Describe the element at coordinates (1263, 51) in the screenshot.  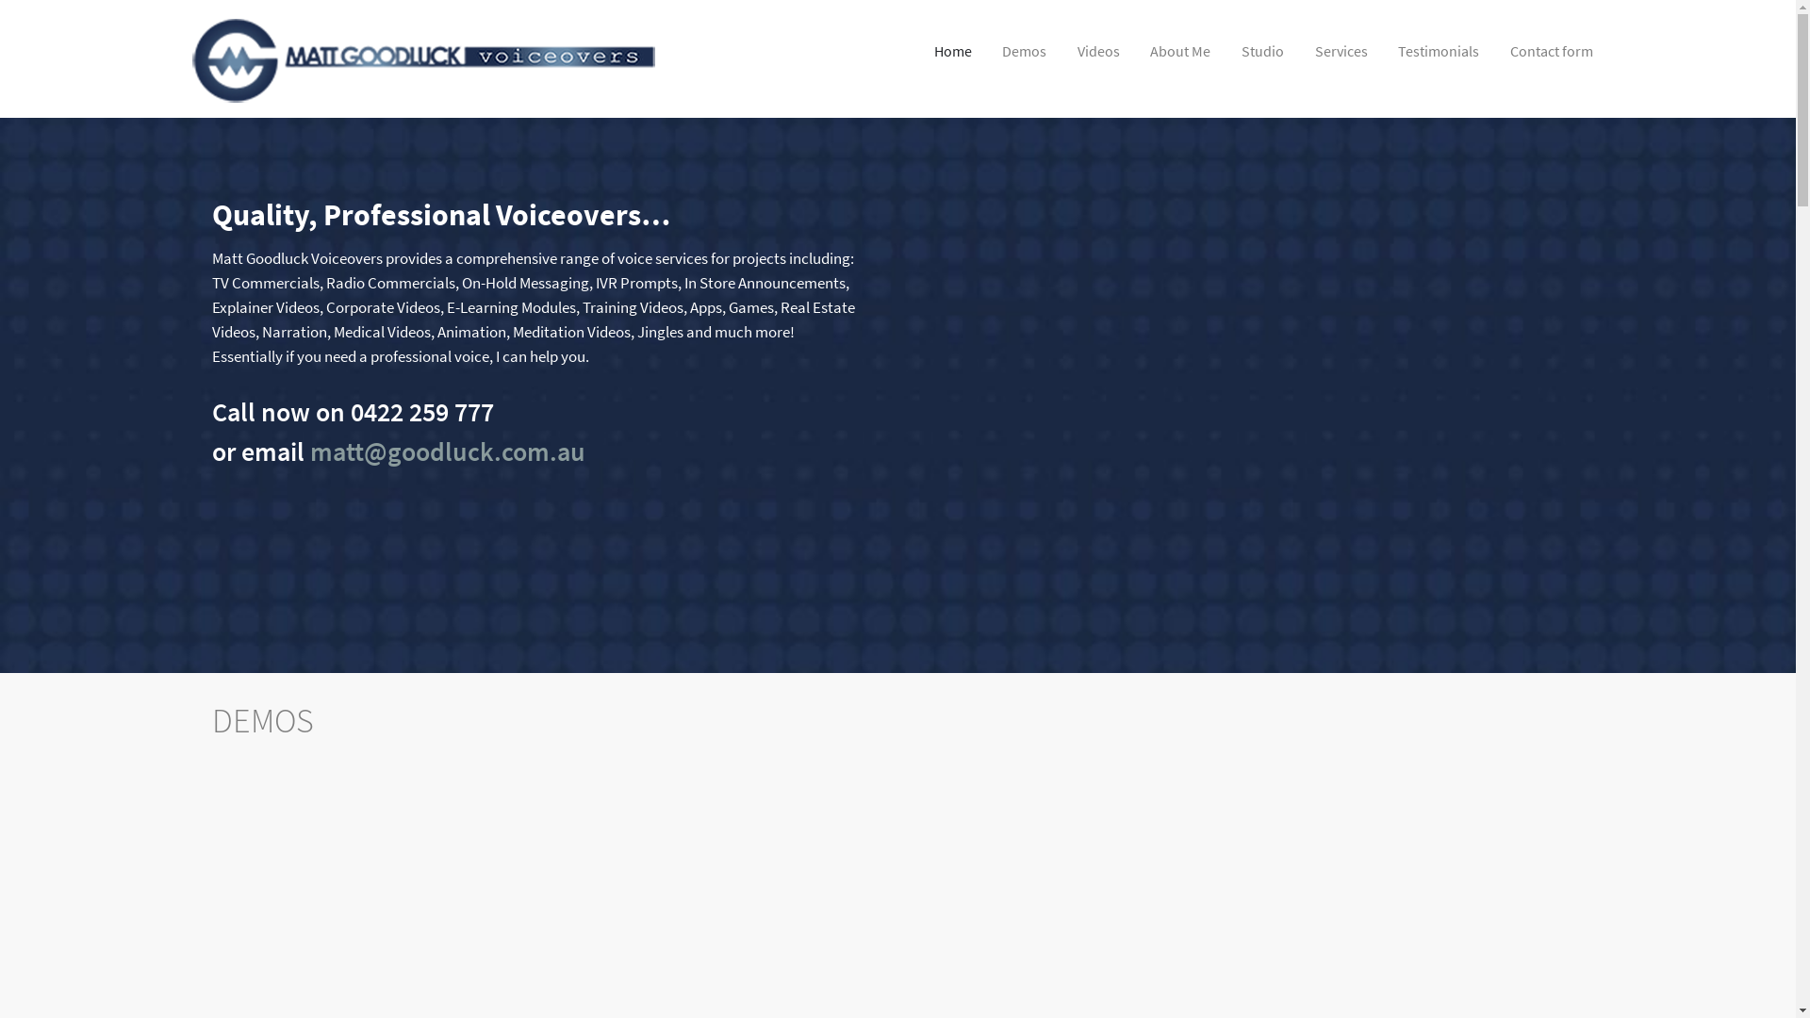
I see `Studio` at that location.